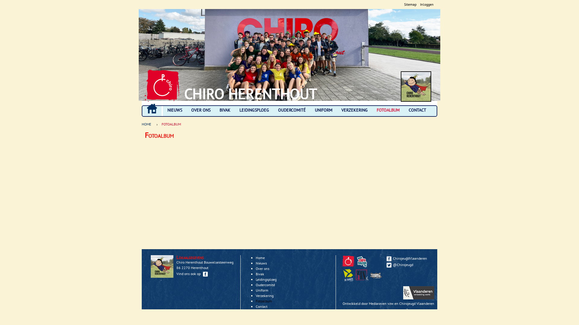 The width and height of the screenshot is (579, 325). I want to click on Twitter, so click(389, 265).